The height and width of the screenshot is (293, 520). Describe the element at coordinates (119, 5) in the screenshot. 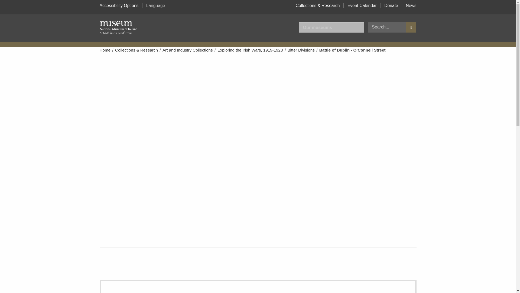

I see `Accessibility Options` at that location.